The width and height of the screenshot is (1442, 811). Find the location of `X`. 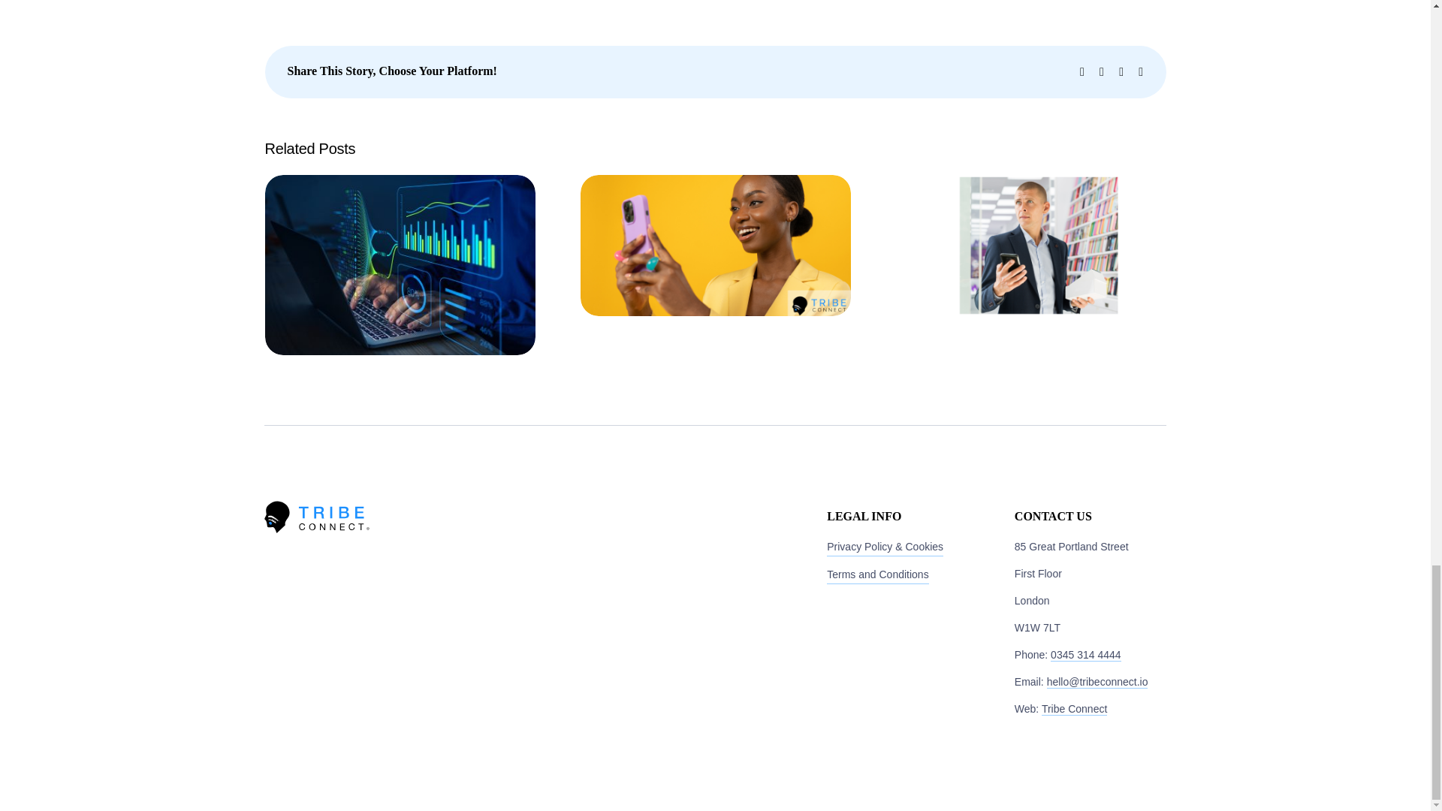

X is located at coordinates (1101, 71).